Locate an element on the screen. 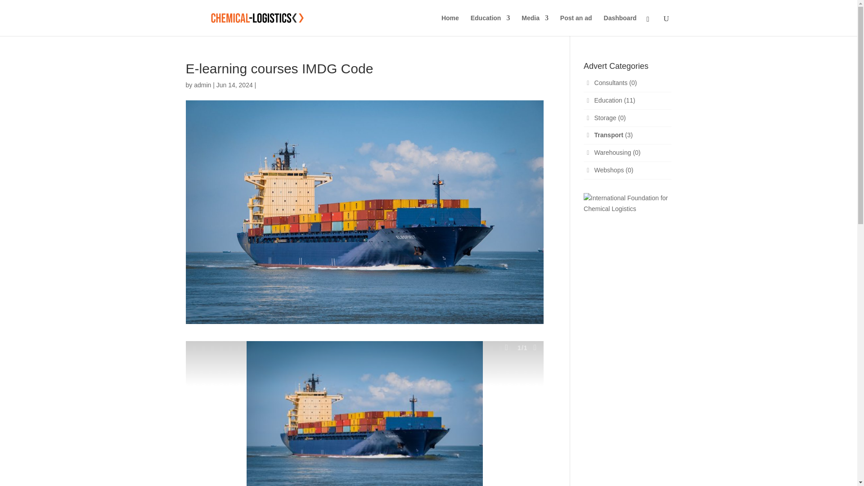 The width and height of the screenshot is (864, 486). Media is located at coordinates (535, 25).